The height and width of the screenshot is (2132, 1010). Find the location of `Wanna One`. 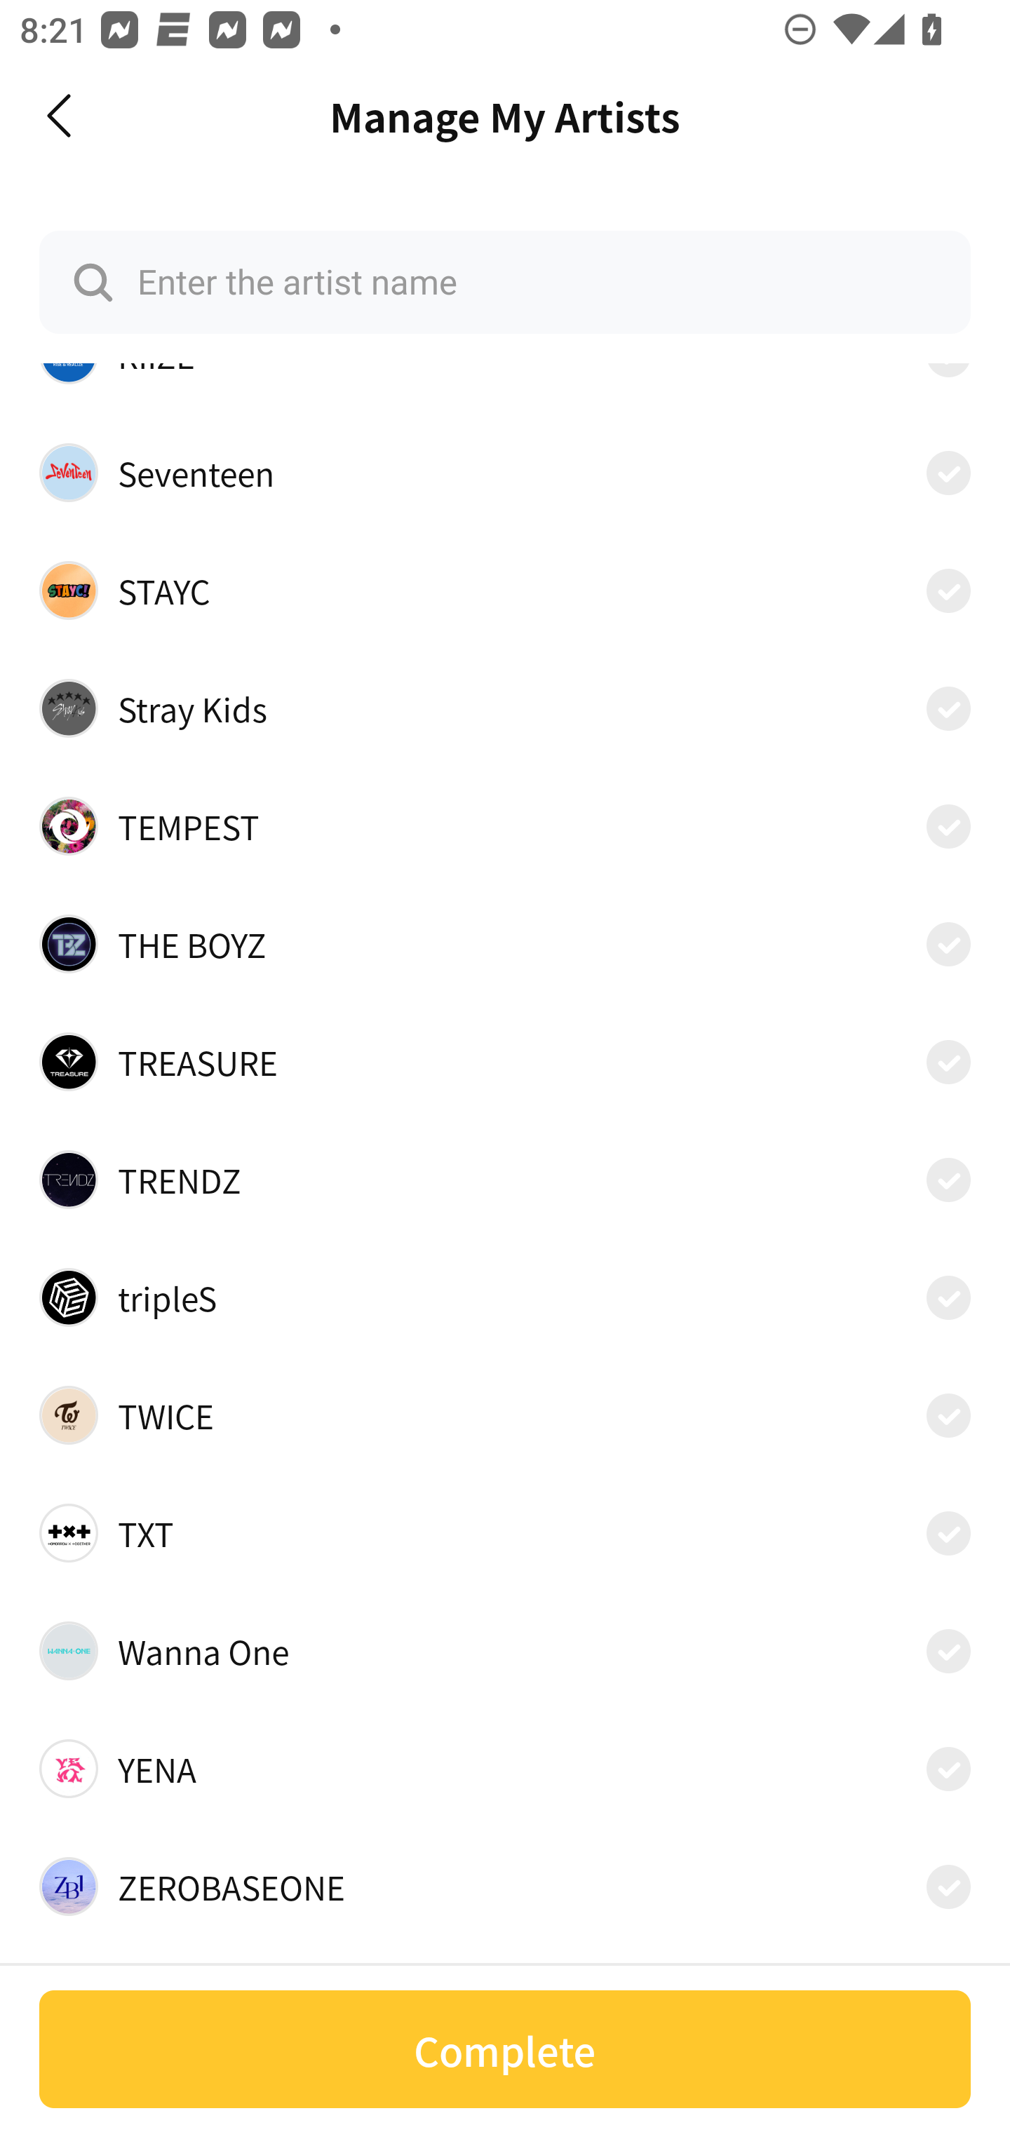

Wanna One is located at coordinates (505, 1651).